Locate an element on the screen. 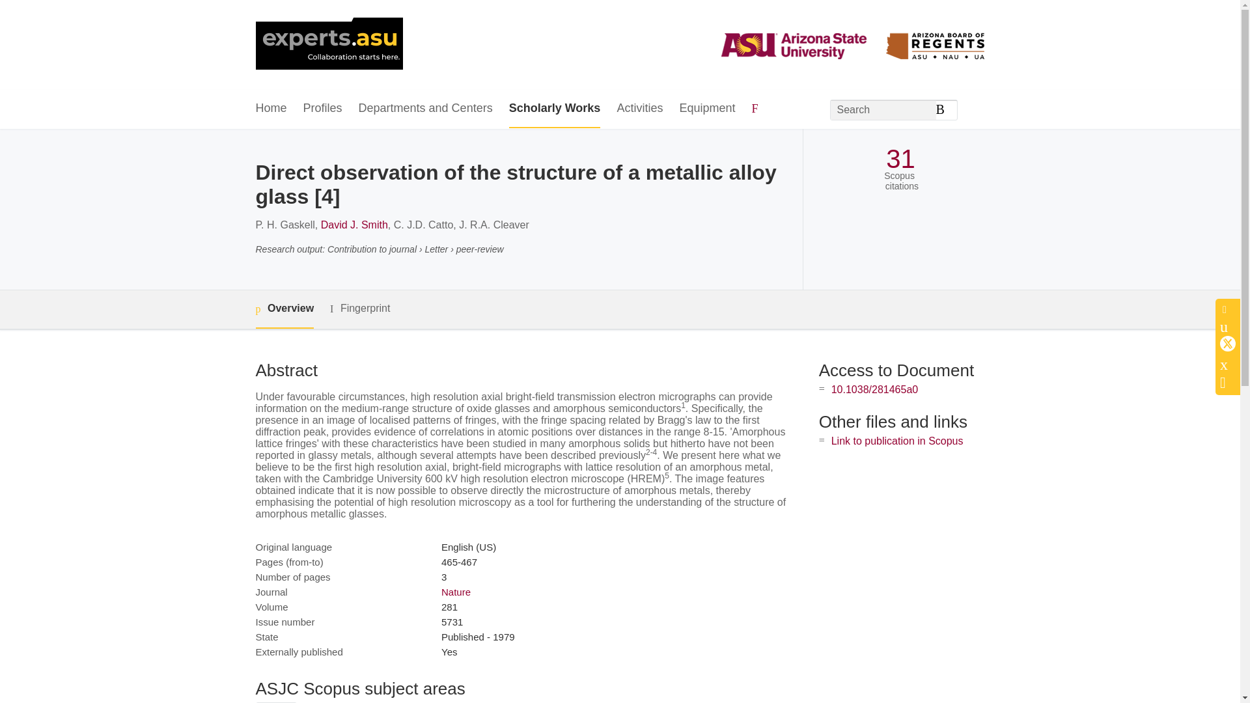 The height and width of the screenshot is (703, 1250). Equipment is located at coordinates (706, 109).